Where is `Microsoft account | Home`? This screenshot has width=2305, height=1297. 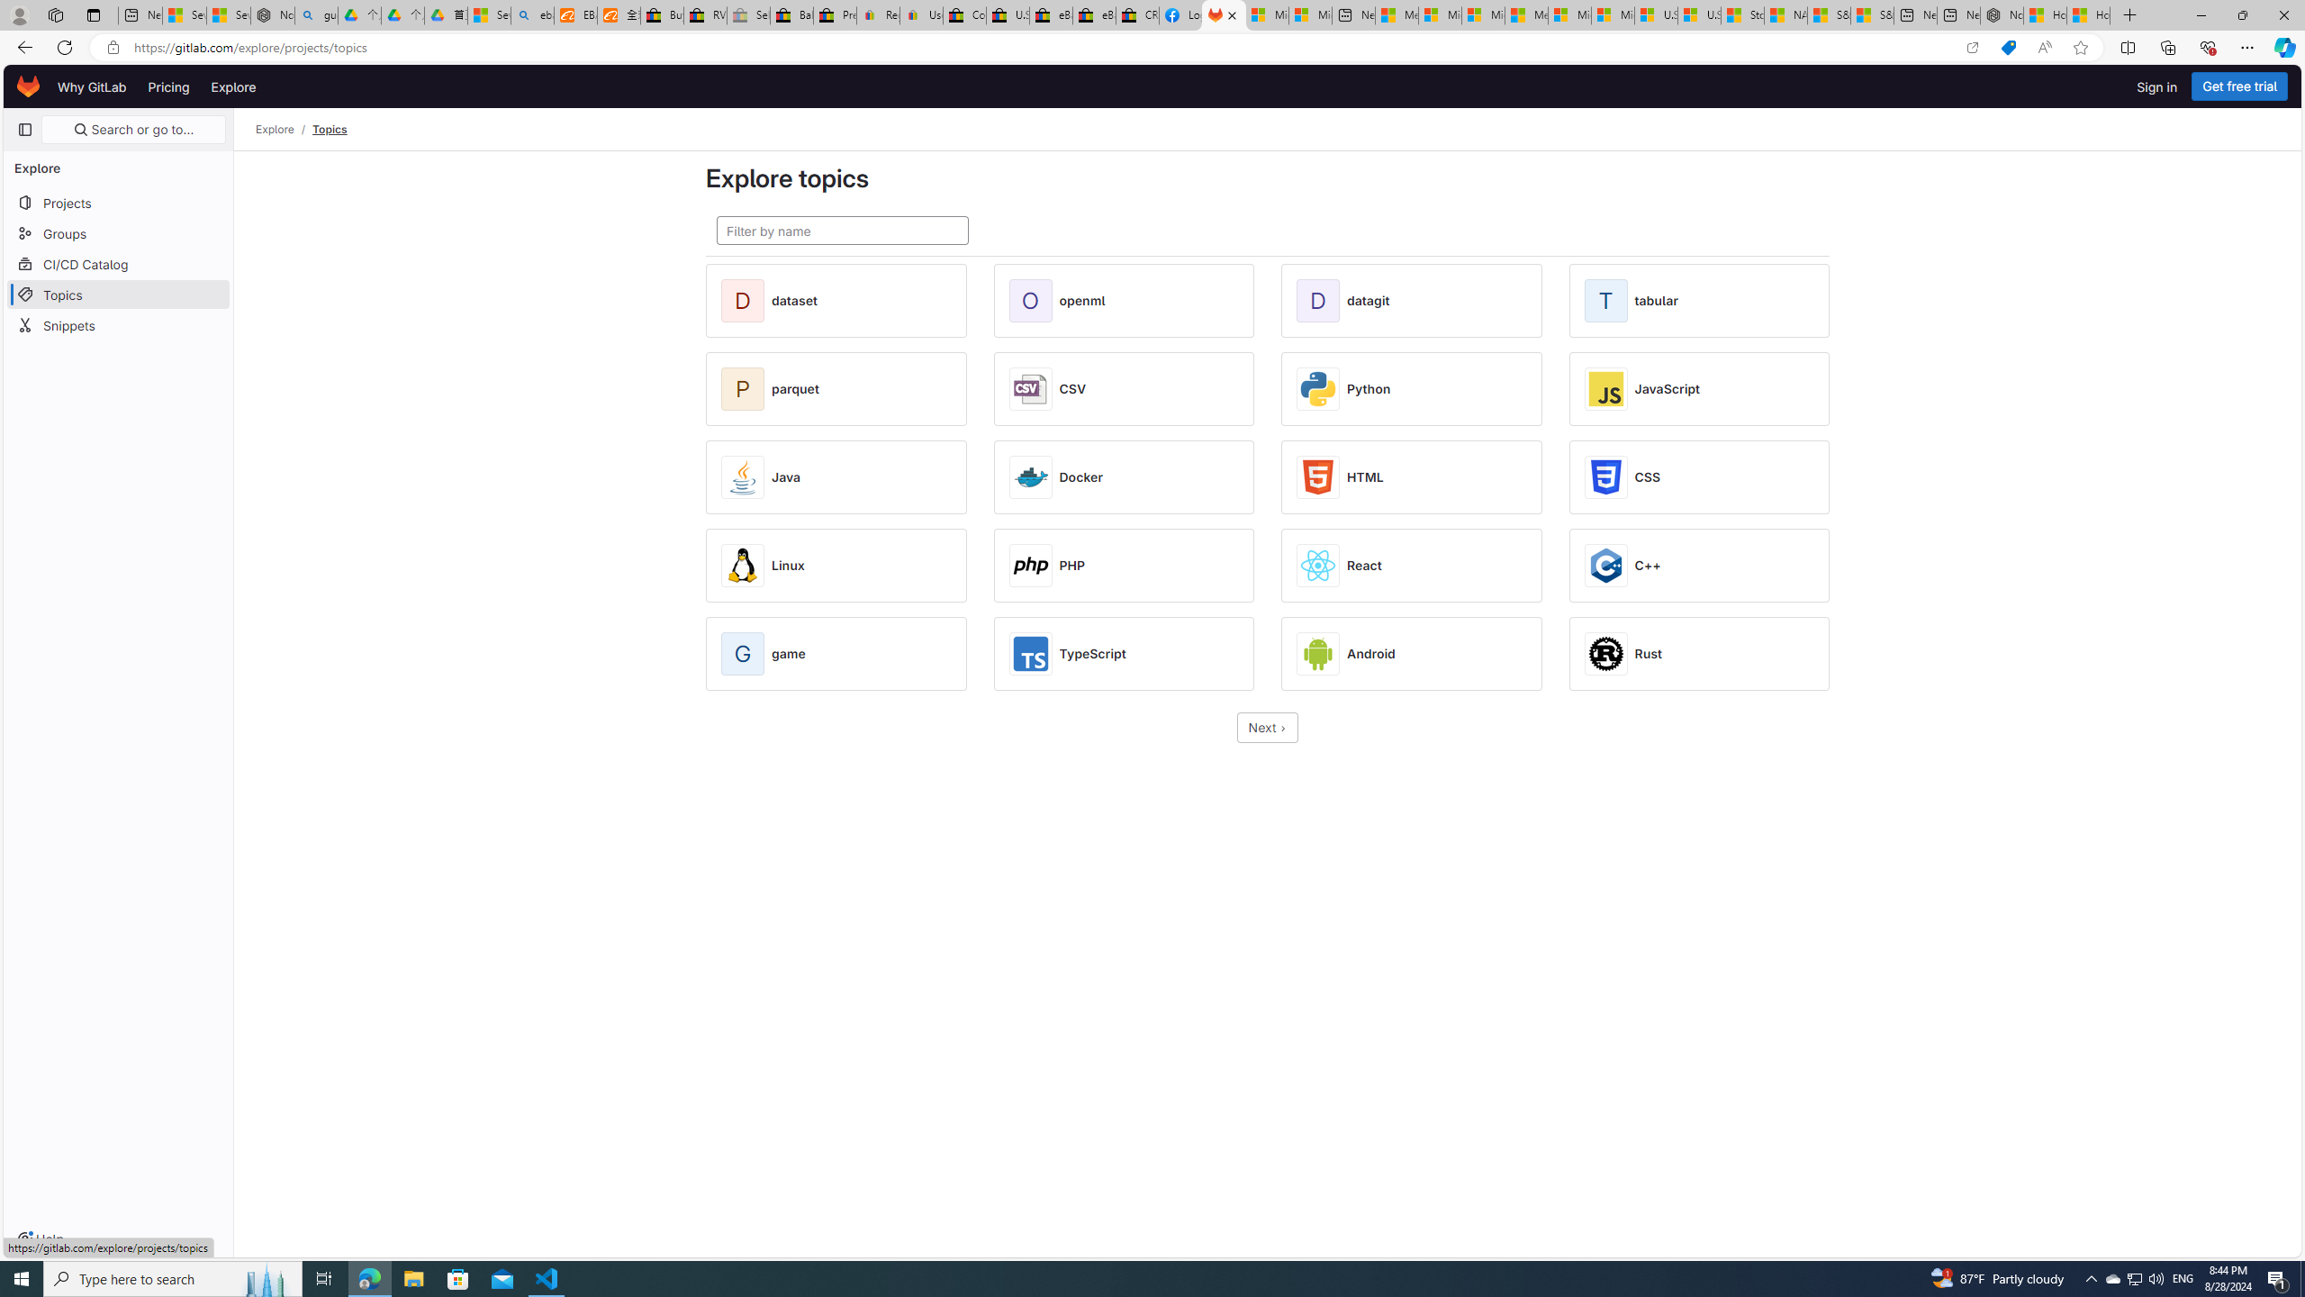 Microsoft account | Home is located at coordinates (1483, 15).